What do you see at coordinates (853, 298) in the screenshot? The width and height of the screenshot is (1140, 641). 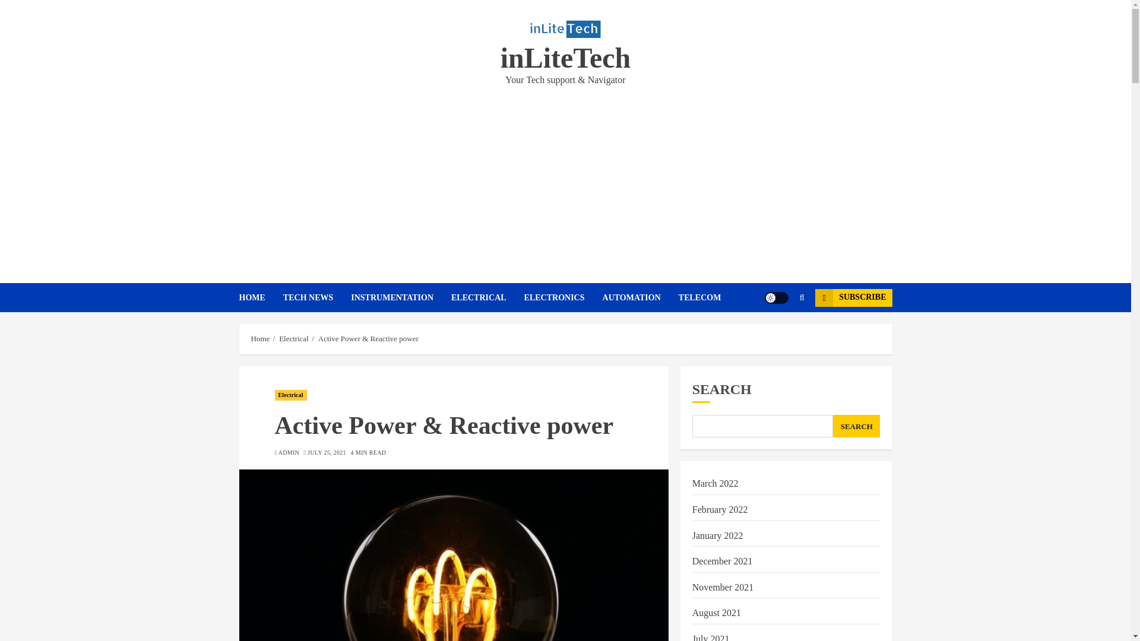 I see `SUBSCRIBE` at bounding box center [853, 298].